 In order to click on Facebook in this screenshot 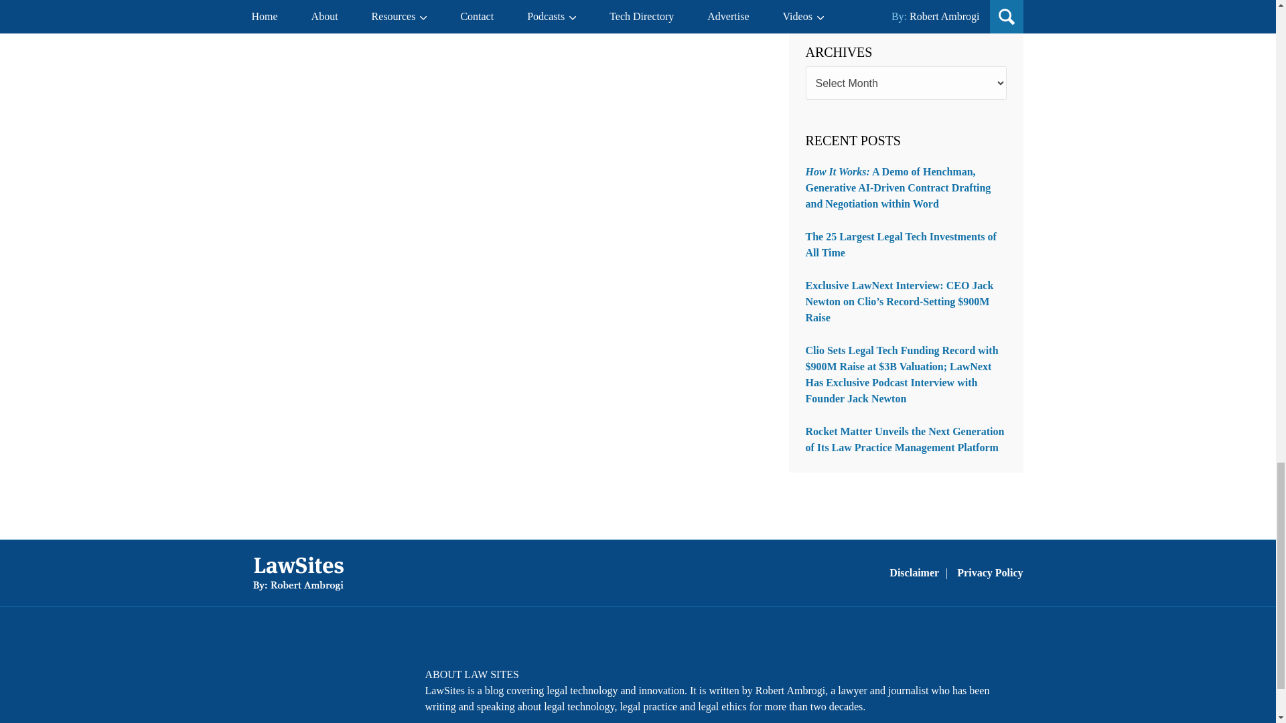, I will do `click(269, 683)`.